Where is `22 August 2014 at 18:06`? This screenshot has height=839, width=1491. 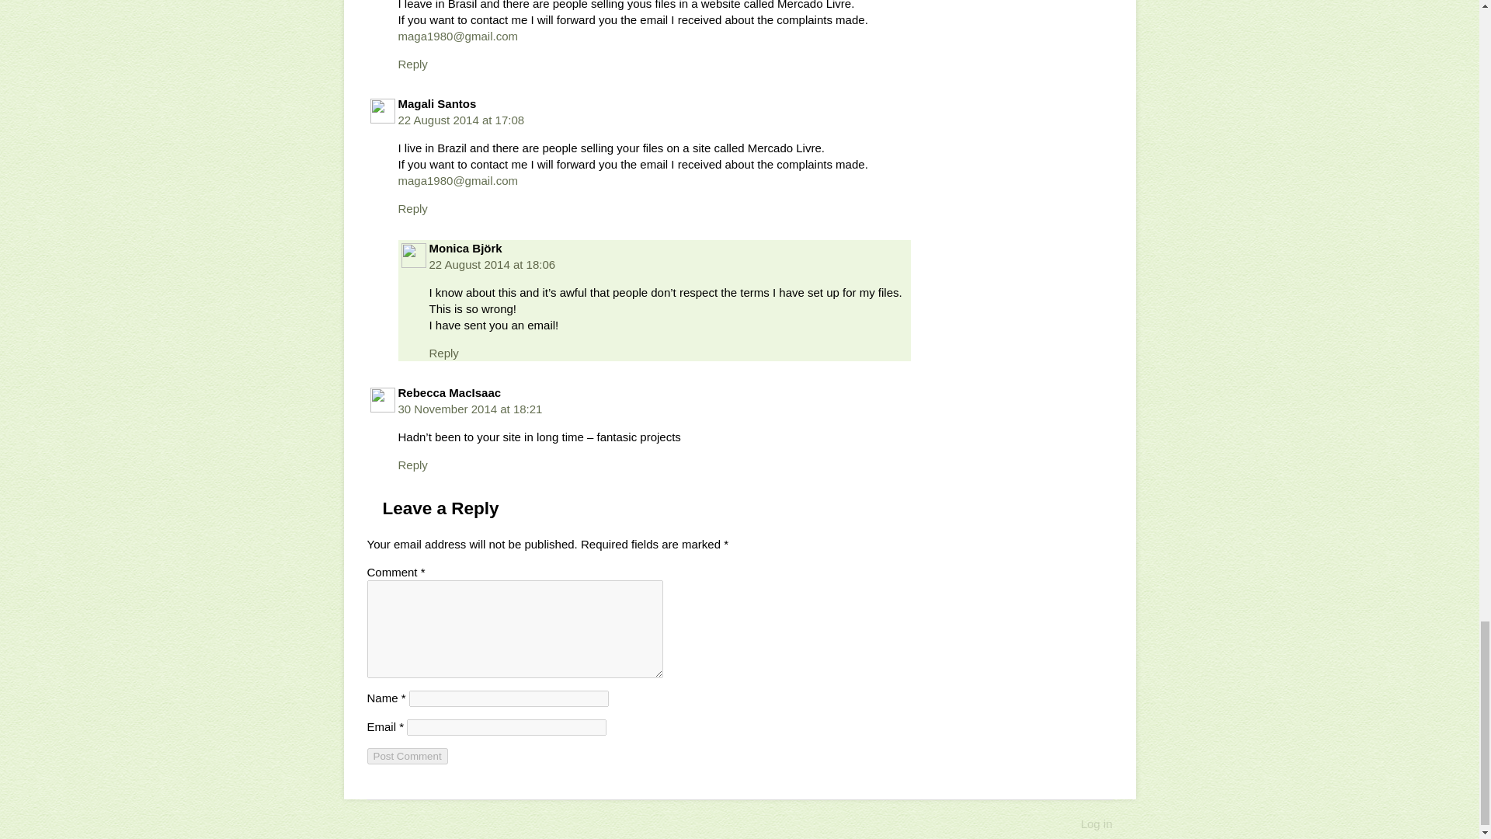
22 August 2014 at 18:06 is located at coordinates (492, 264).